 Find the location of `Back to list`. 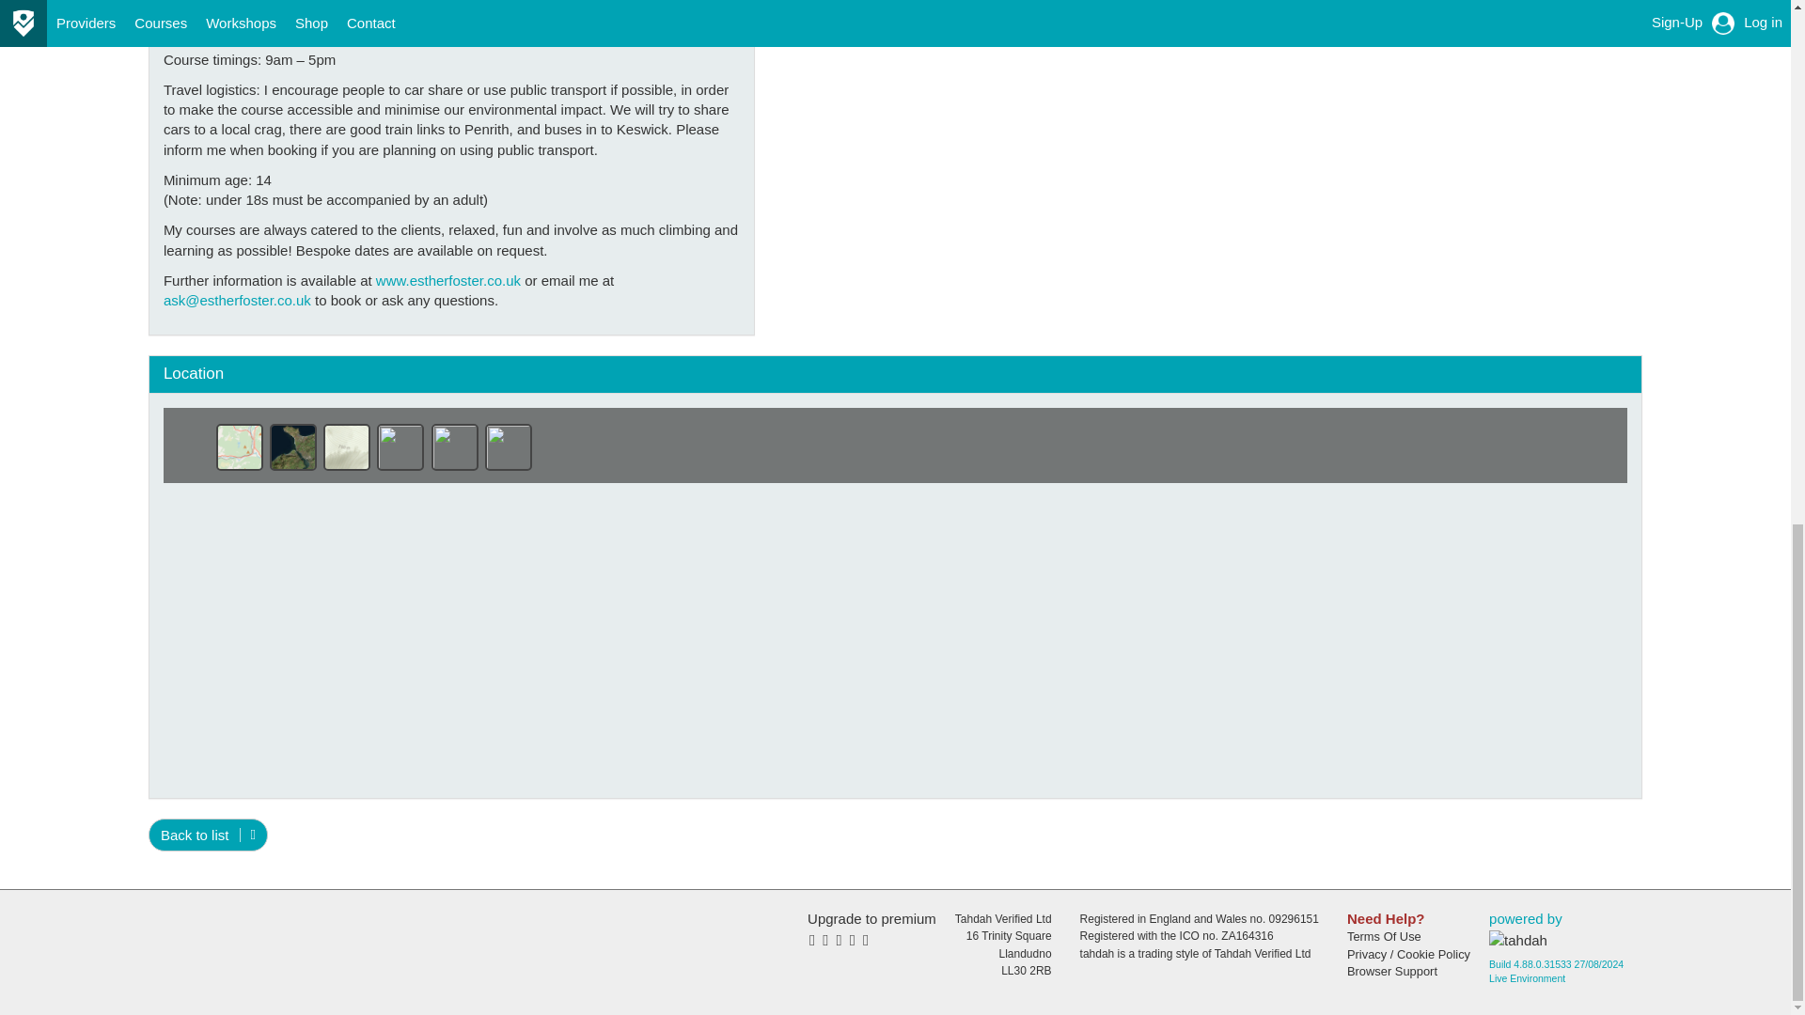

Back to list is located at coordinates (207, 835).